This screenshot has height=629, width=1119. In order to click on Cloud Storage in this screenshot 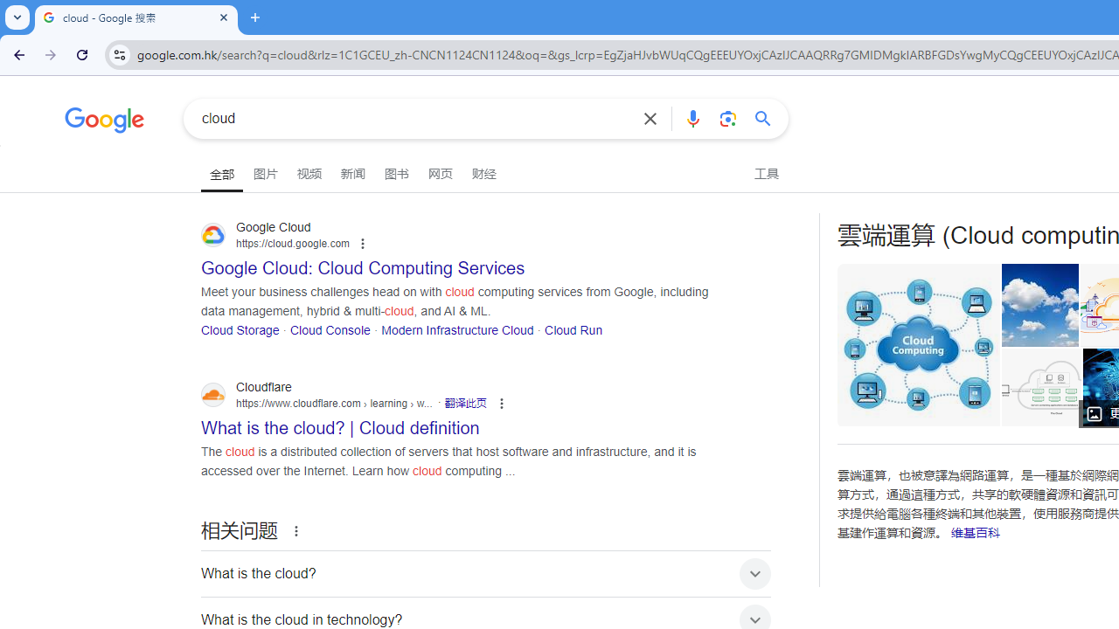, I will do `click(240, 328)`.